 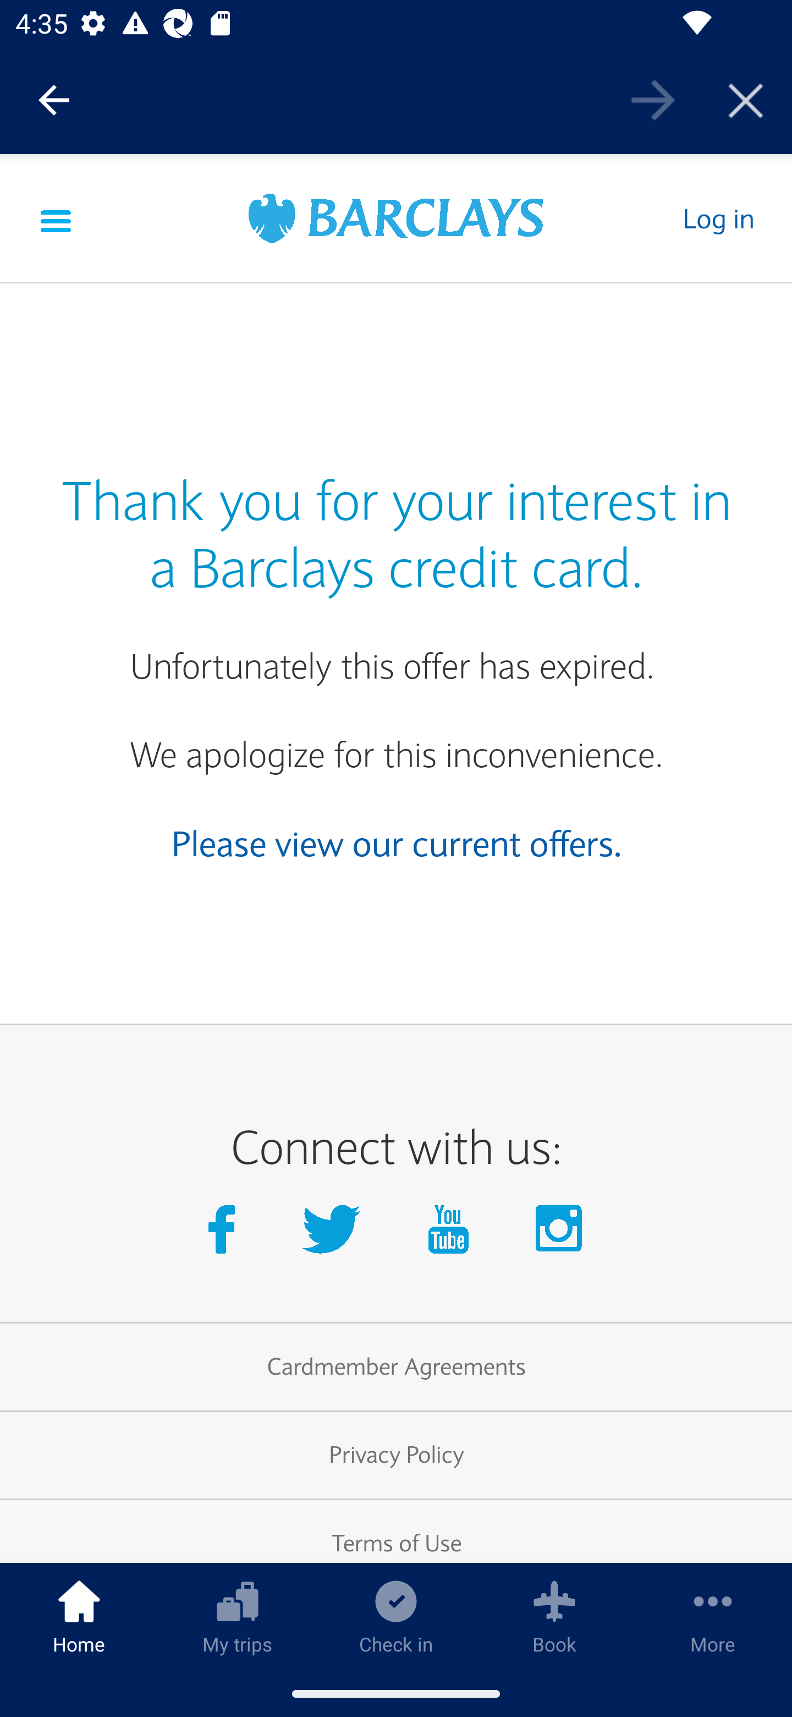 I want to click on My trips, so click(x=238, y=1616).